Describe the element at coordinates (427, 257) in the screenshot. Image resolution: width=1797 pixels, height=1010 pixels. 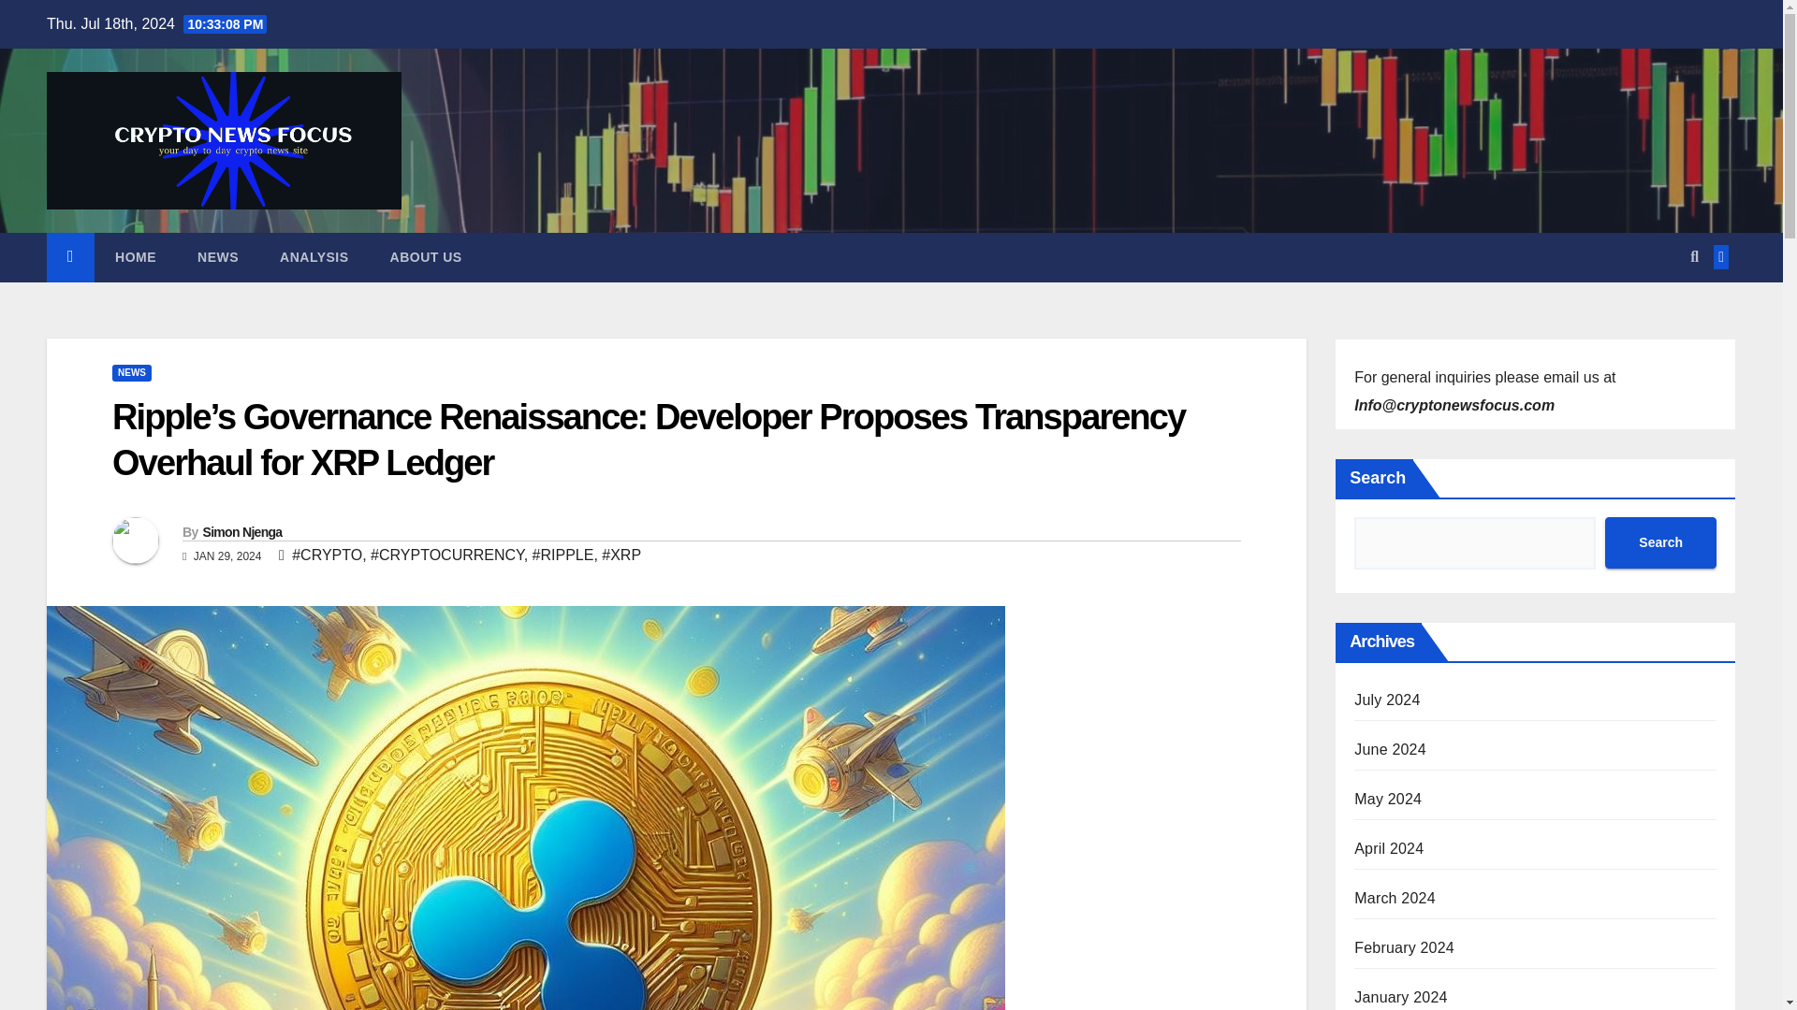
I see `ABOUT US` at that location.